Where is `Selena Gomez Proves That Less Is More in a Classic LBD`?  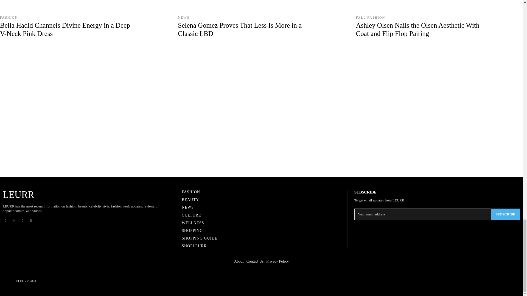
Selena Gomez Proves That Less Is More in a Classic LBD is located at coordinates (240, 29).